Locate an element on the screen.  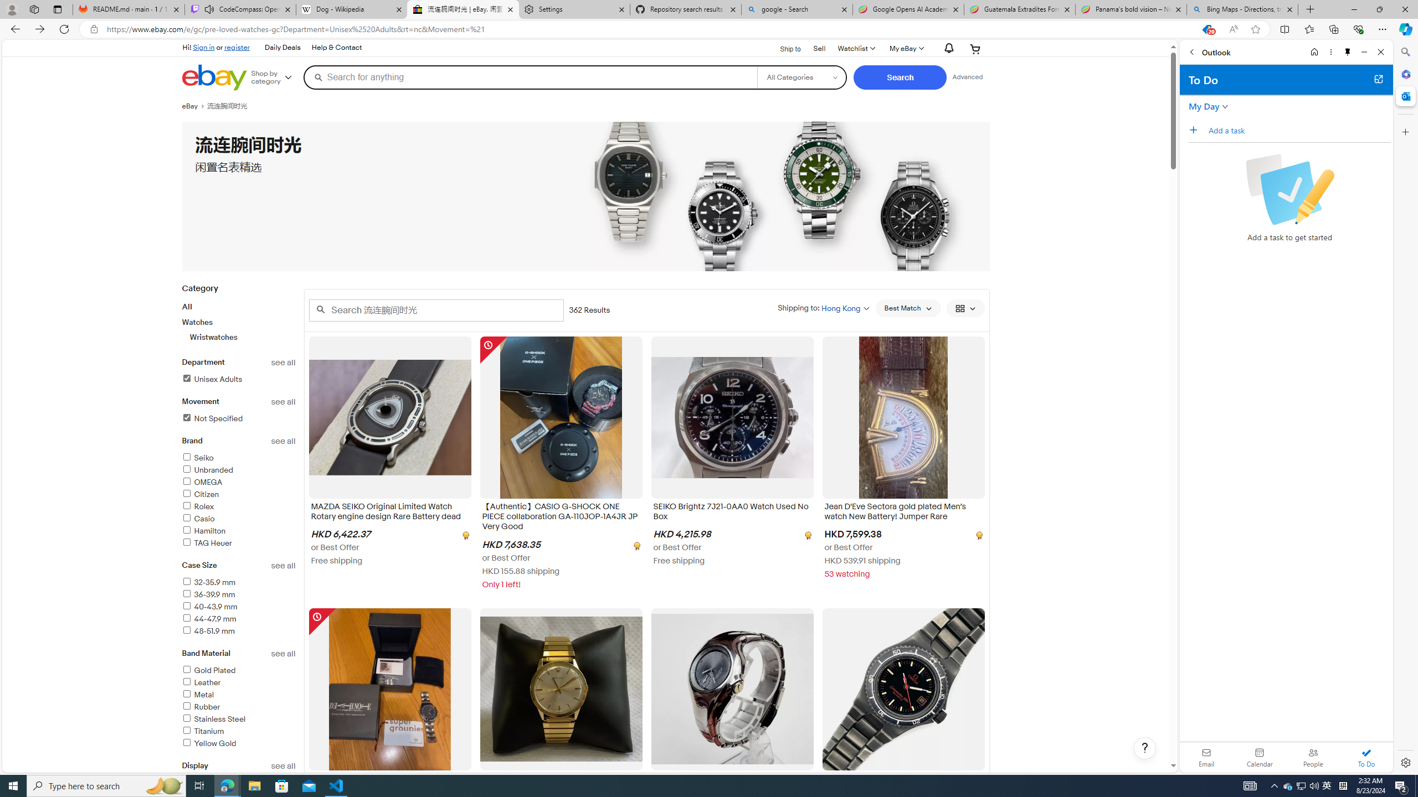
Gold Plated is located at coordinates (239, 671).